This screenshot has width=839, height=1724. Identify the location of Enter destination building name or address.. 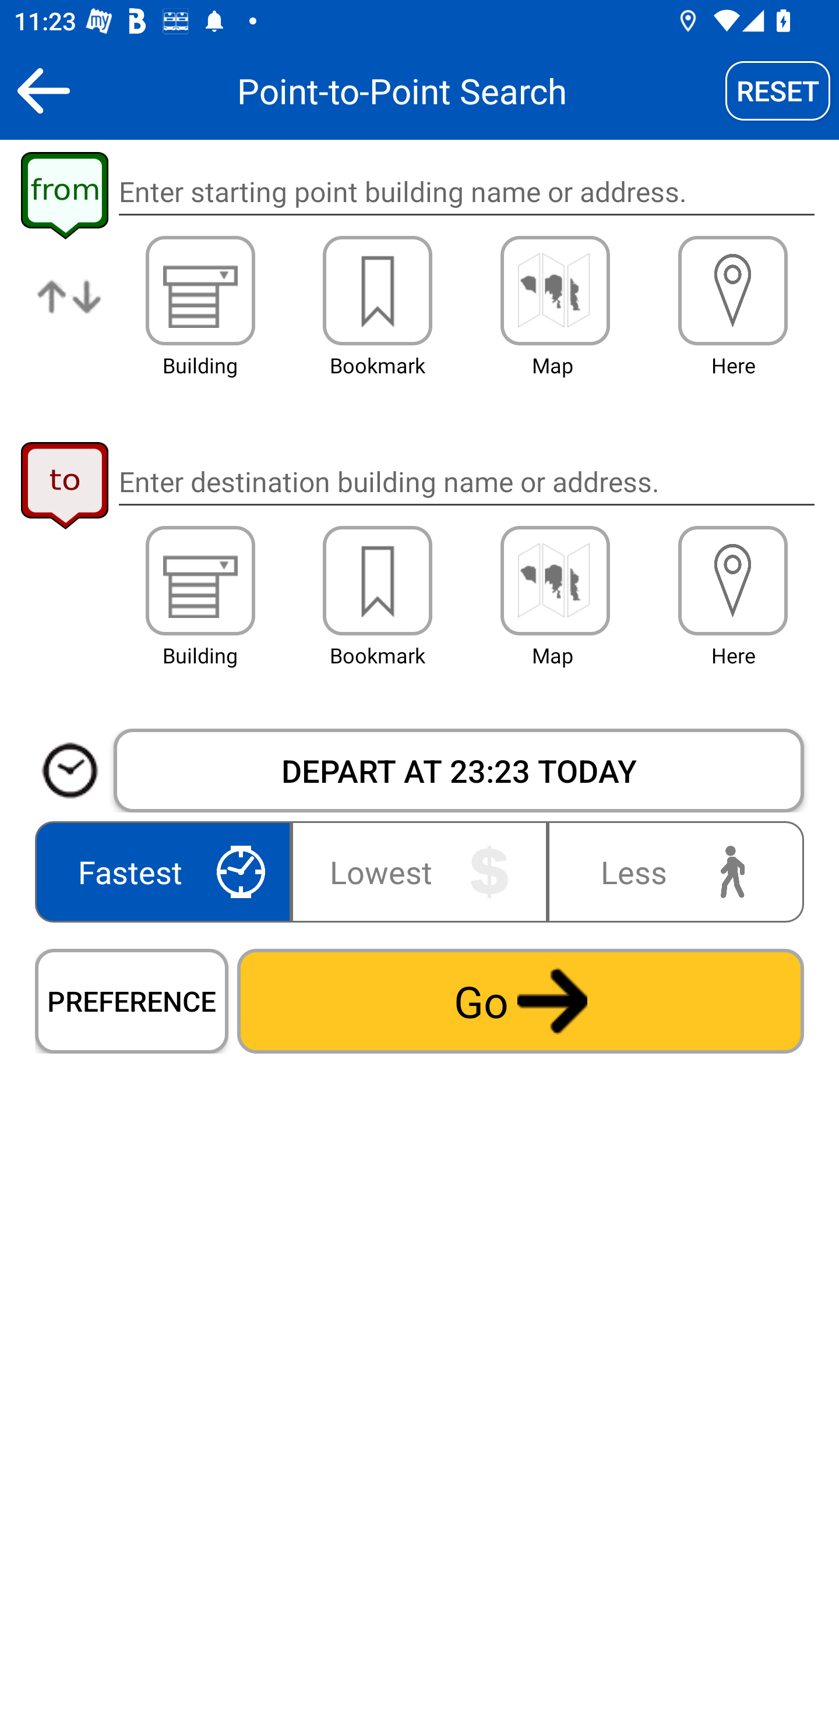
(466, 481).